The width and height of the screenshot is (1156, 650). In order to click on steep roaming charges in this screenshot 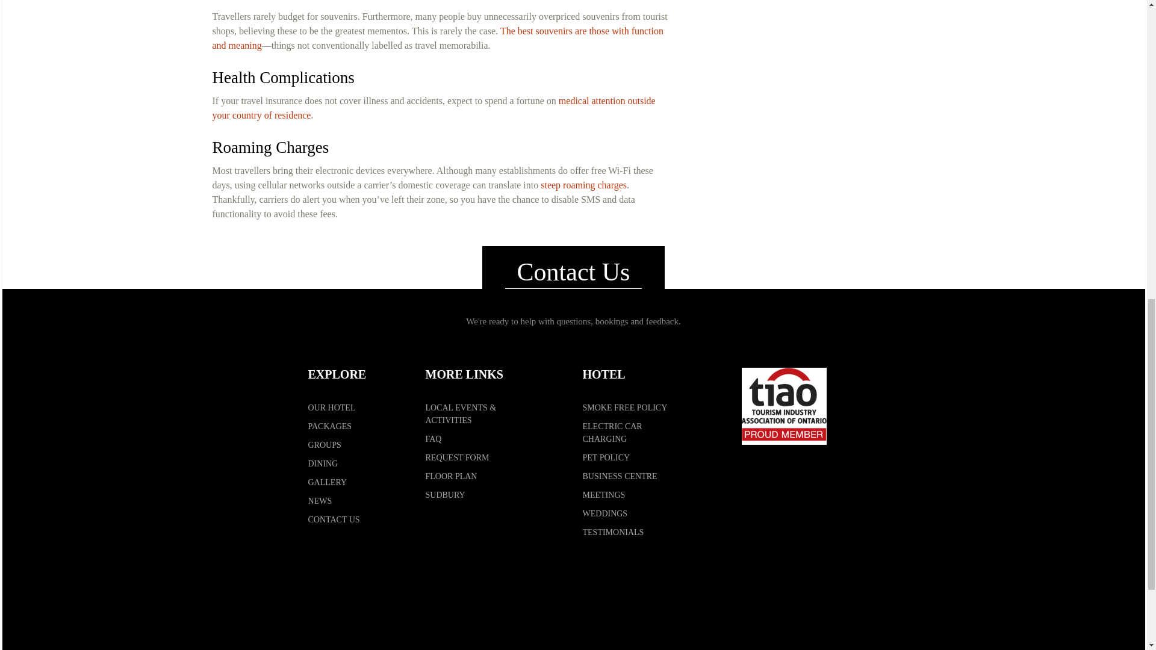, I will do `click(583, 185)`.